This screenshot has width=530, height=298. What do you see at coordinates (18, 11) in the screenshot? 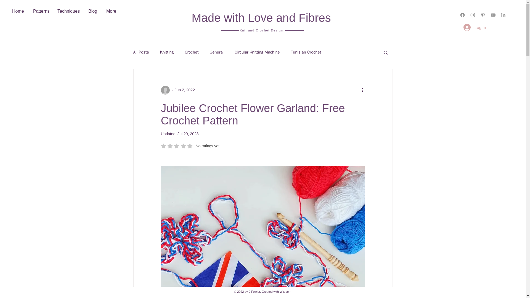
I see `Techniques` at bounding box center [18, 11].